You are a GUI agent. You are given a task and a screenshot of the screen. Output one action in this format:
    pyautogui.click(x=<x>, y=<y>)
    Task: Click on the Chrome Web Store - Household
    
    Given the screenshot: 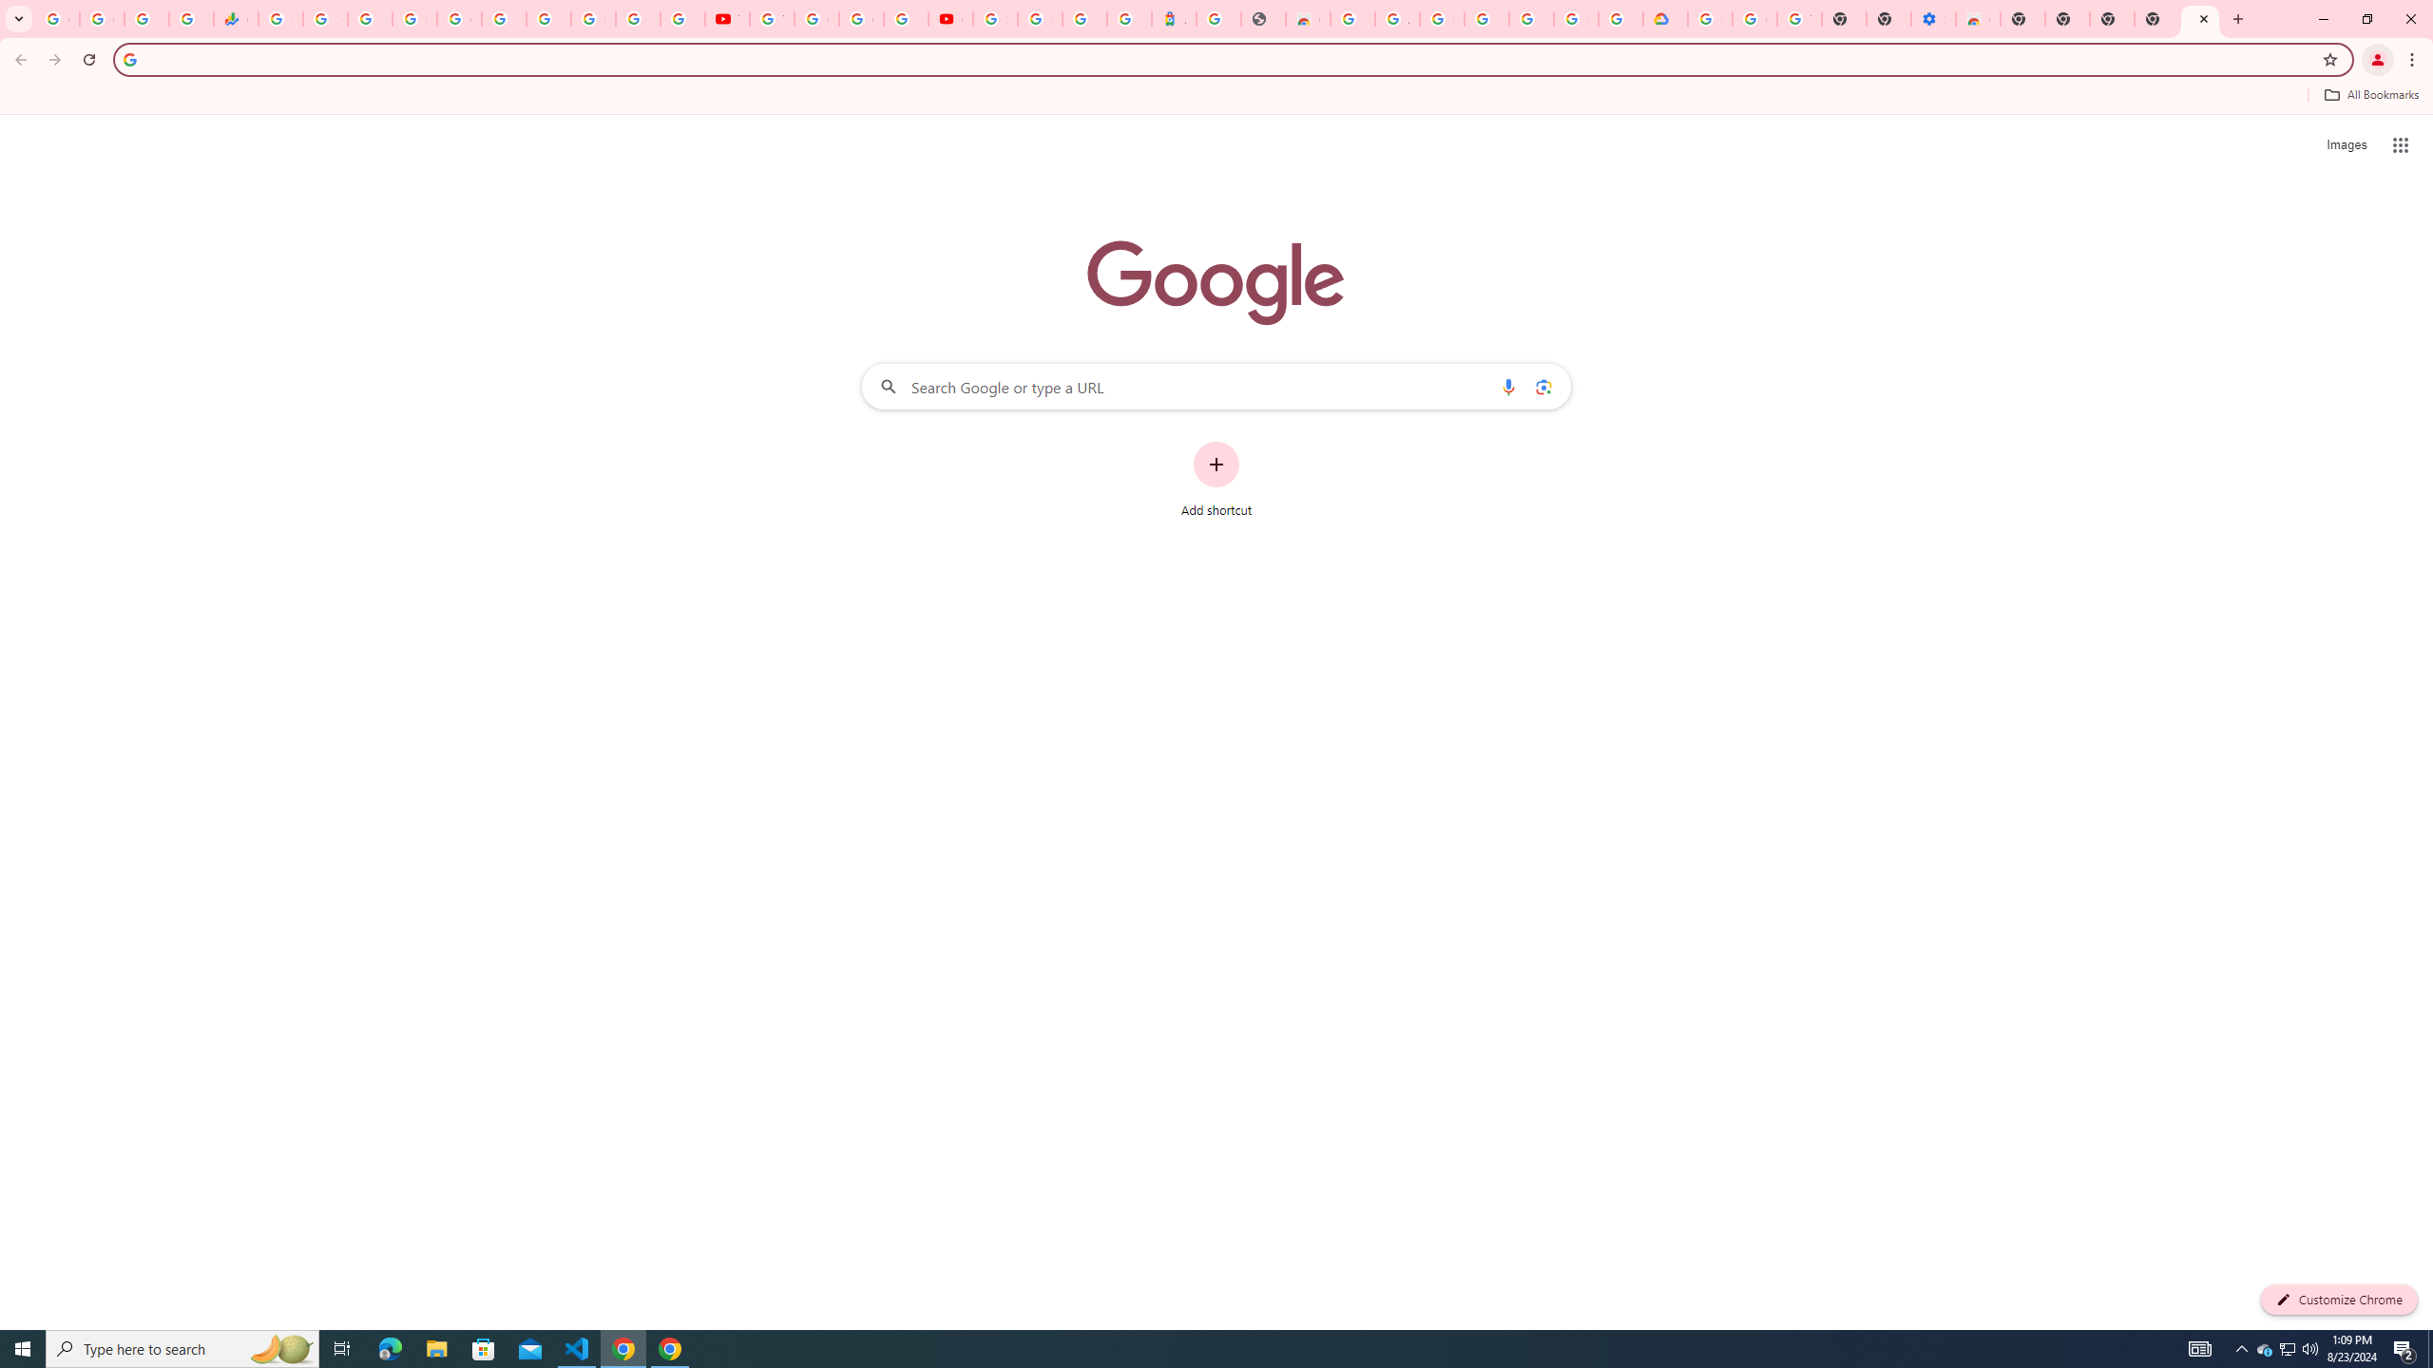 What is the action you would take?
    pyautogui.click(x=1308, y=19)
    